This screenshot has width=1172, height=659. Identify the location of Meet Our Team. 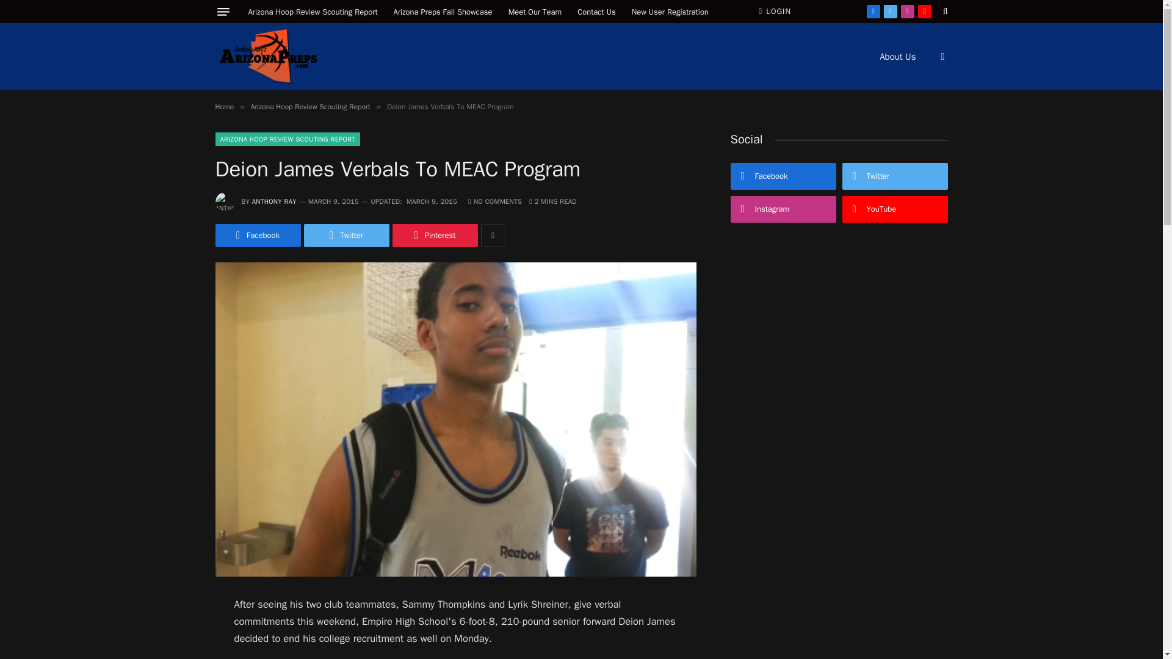
(535, 11).